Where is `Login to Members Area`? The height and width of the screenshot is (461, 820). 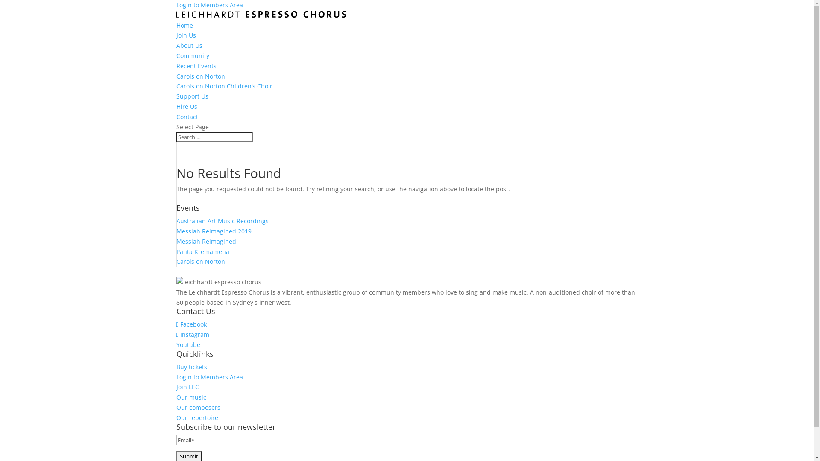
Login to Members Area is located at coordinates (209, 5).